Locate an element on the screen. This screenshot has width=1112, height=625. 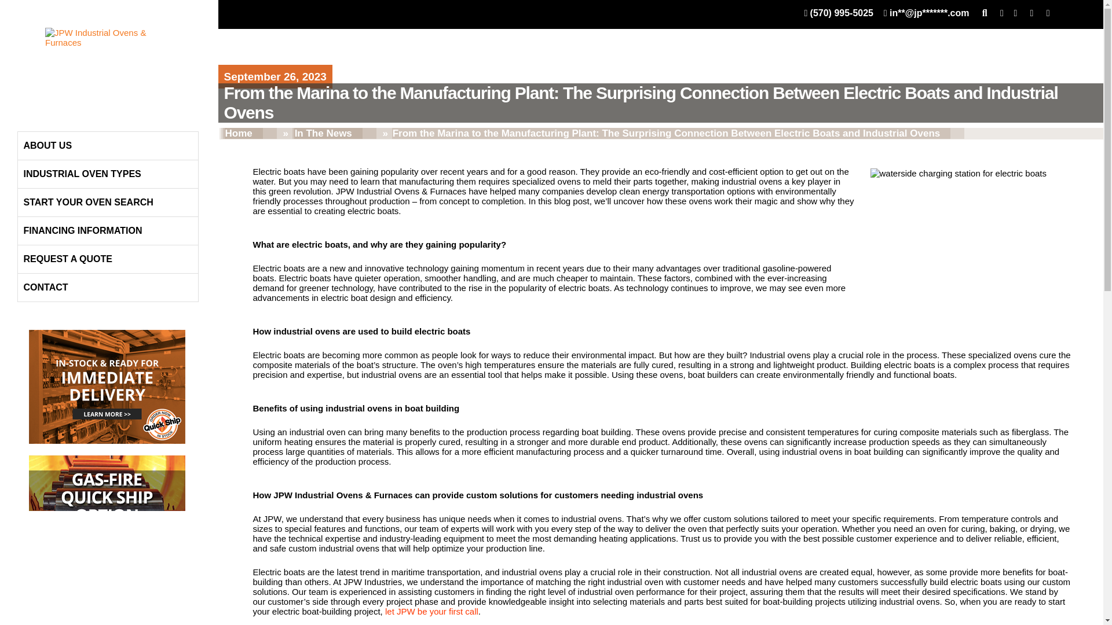
let JPW be your first call is located at coordinates (431, 611).